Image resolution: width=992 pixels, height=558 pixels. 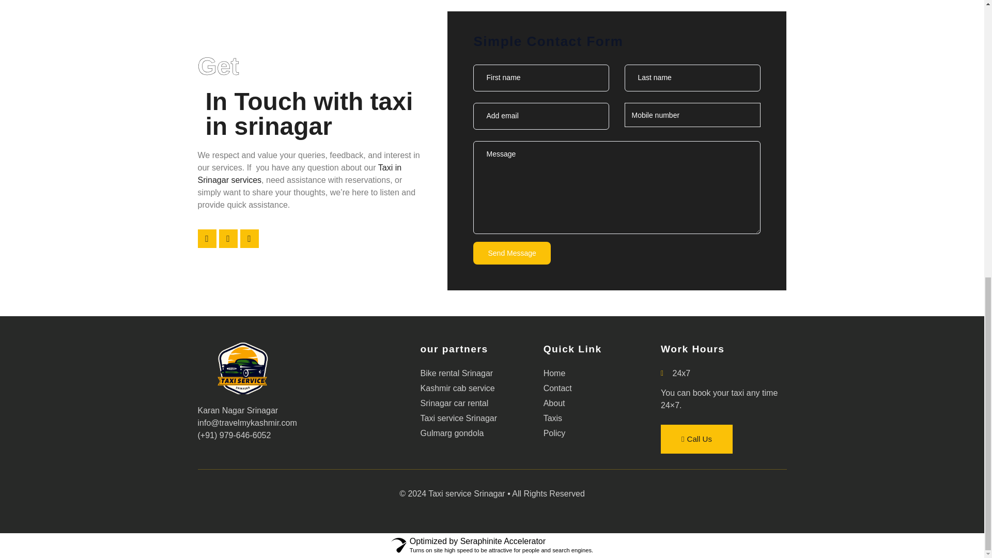 I want to click on Policy, so click(x=602, y=433).